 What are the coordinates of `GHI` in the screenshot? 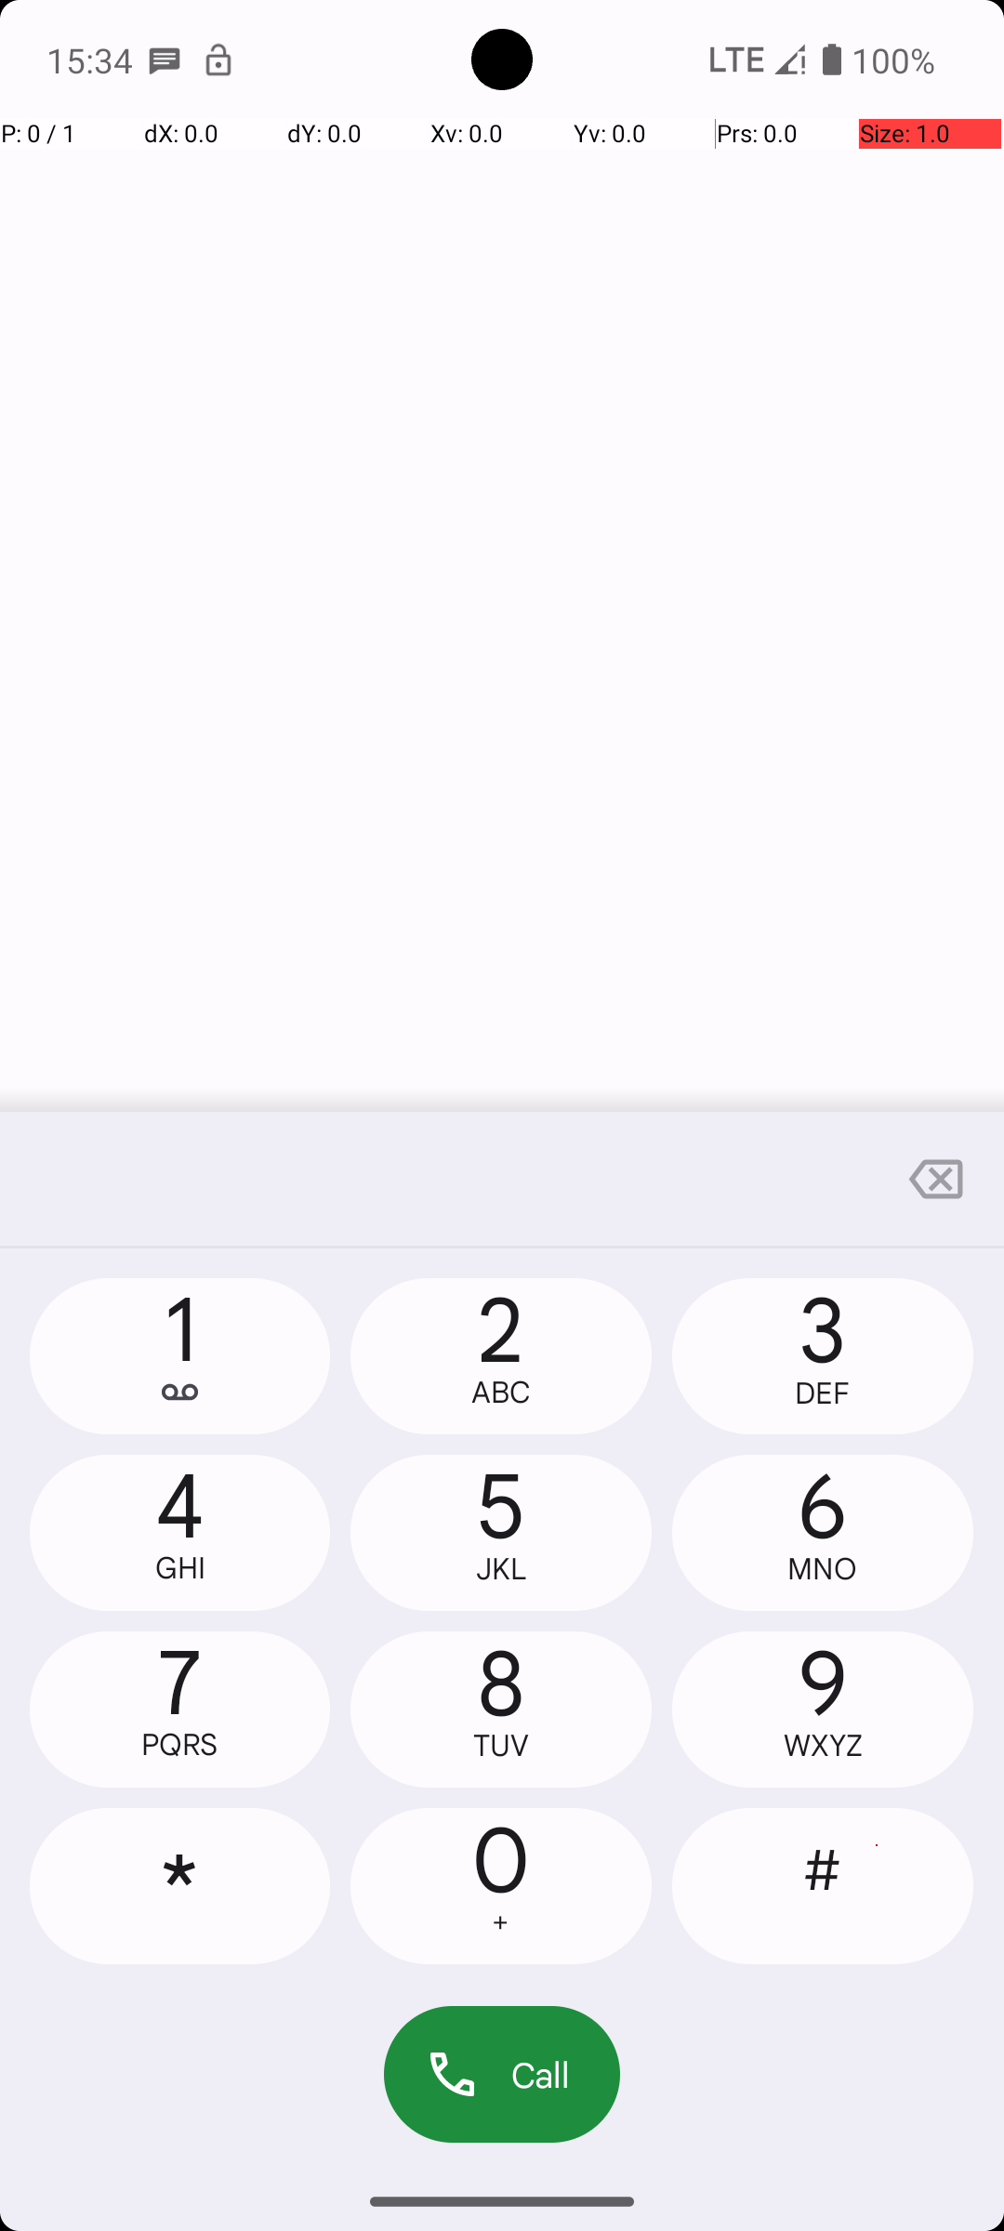 It's located at (180, 1567).